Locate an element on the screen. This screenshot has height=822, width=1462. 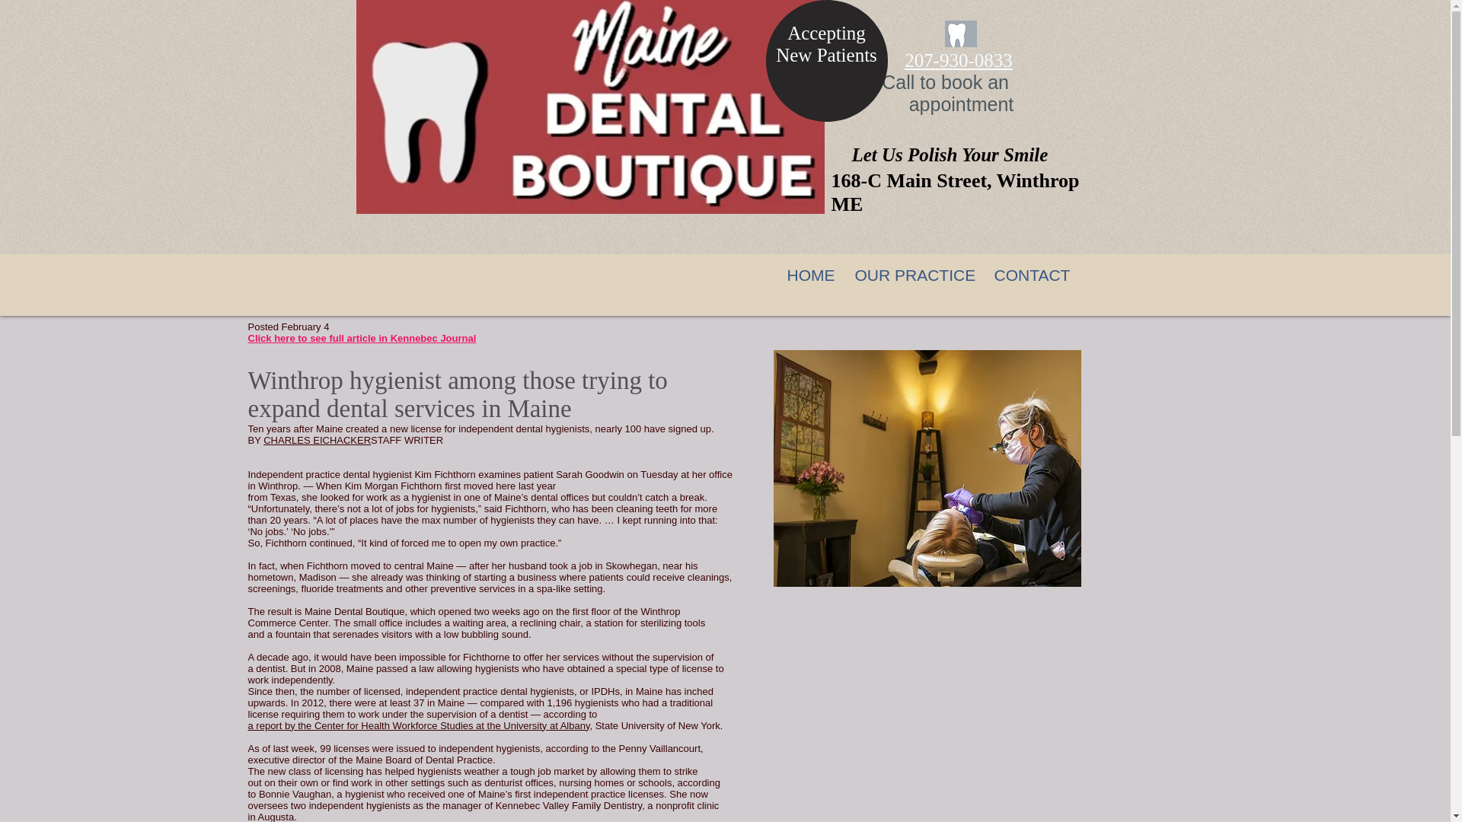
CHARLES EICHACKER is located at coordinates (317, 440).